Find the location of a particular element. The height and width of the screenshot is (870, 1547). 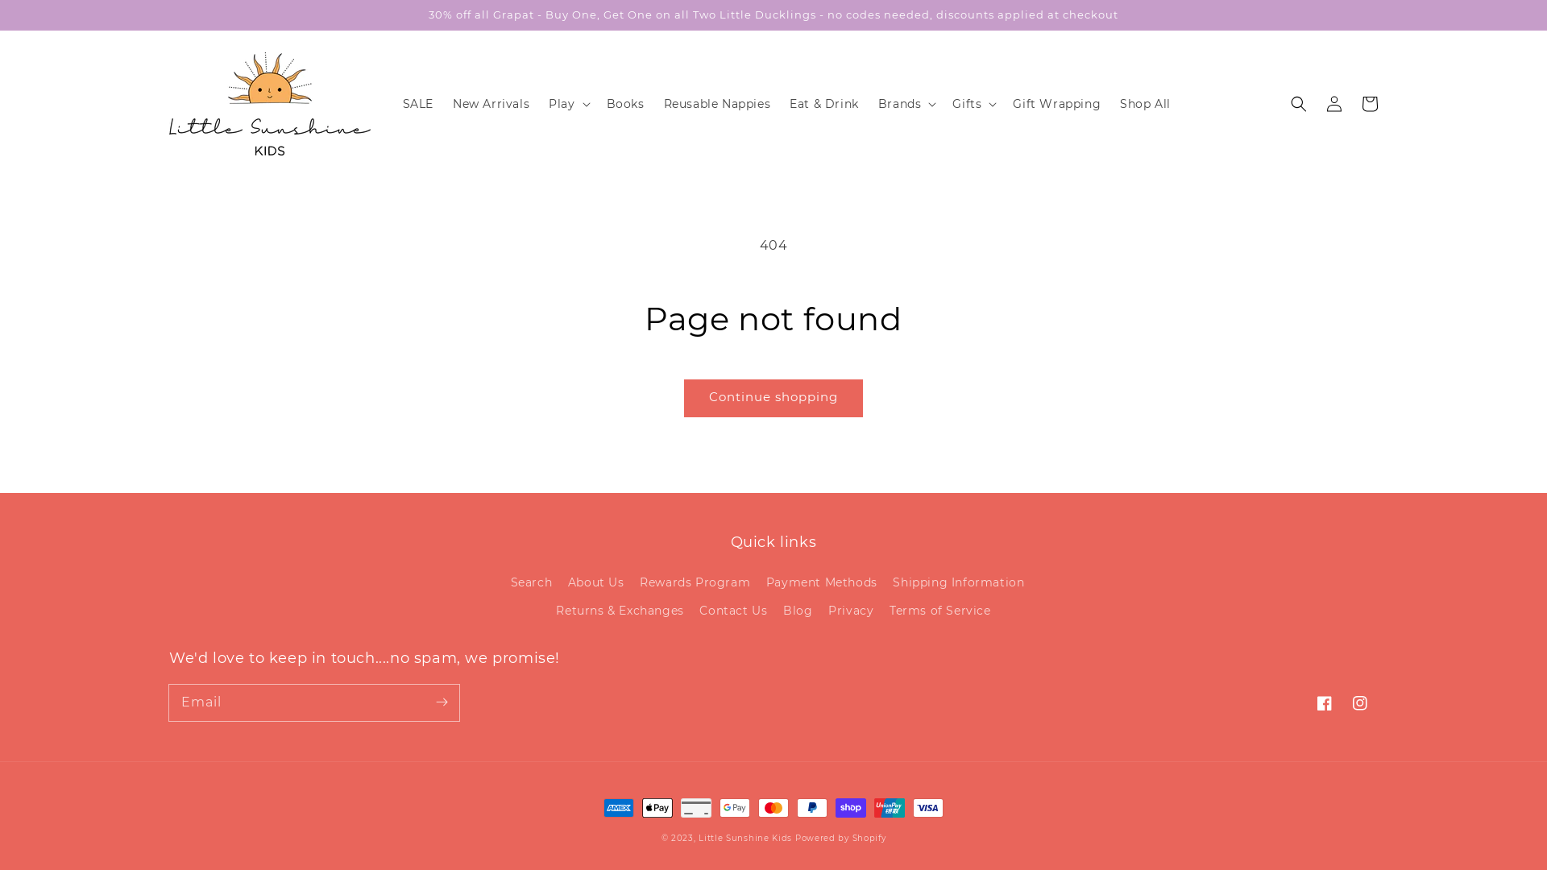

Search is located at coordinates (532, 585).